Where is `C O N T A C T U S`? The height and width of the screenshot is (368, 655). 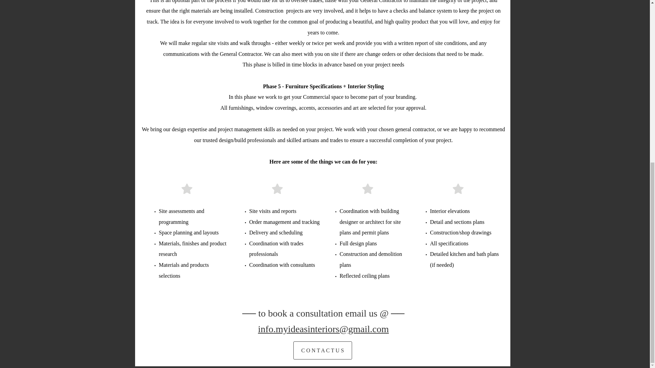
C O N T A C T U S is located at coordinates (323, 350).